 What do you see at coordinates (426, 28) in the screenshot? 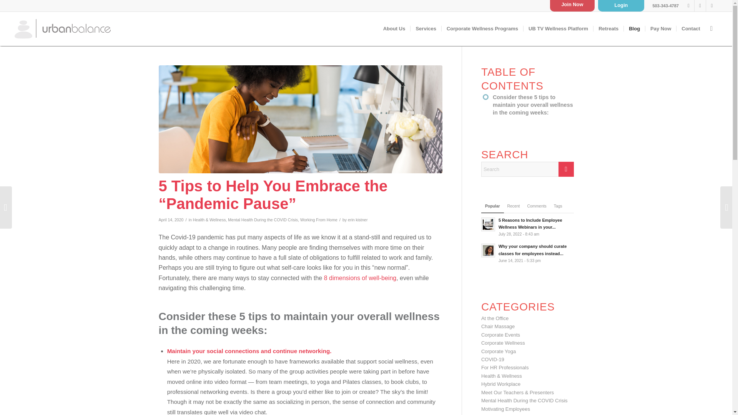
I see `Services` at bounding box center [426, 28].